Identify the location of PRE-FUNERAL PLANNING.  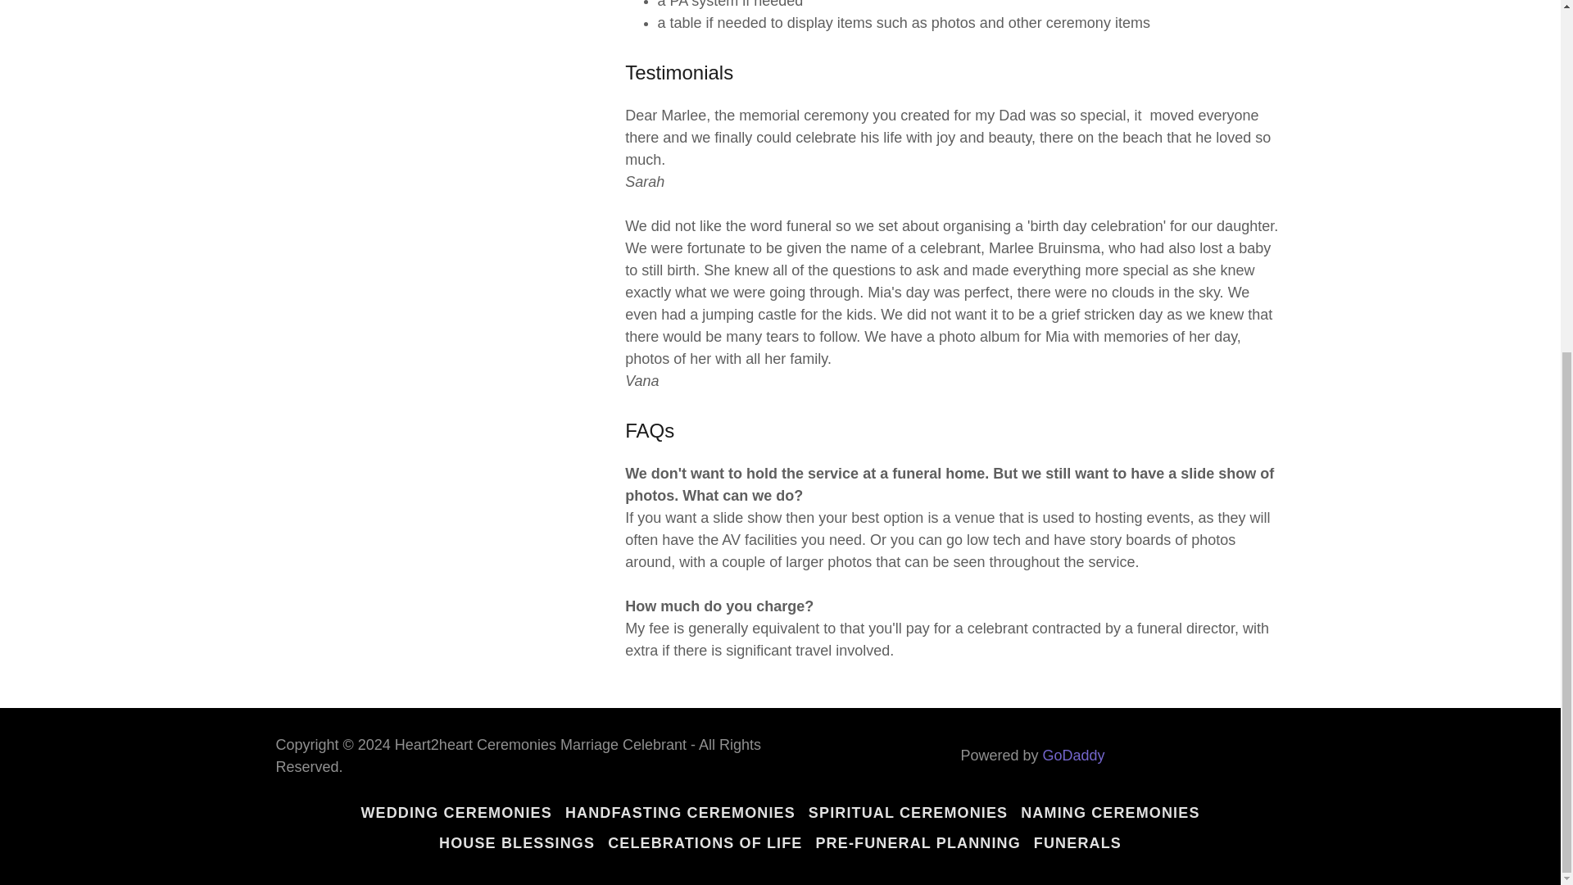
(918, 842).